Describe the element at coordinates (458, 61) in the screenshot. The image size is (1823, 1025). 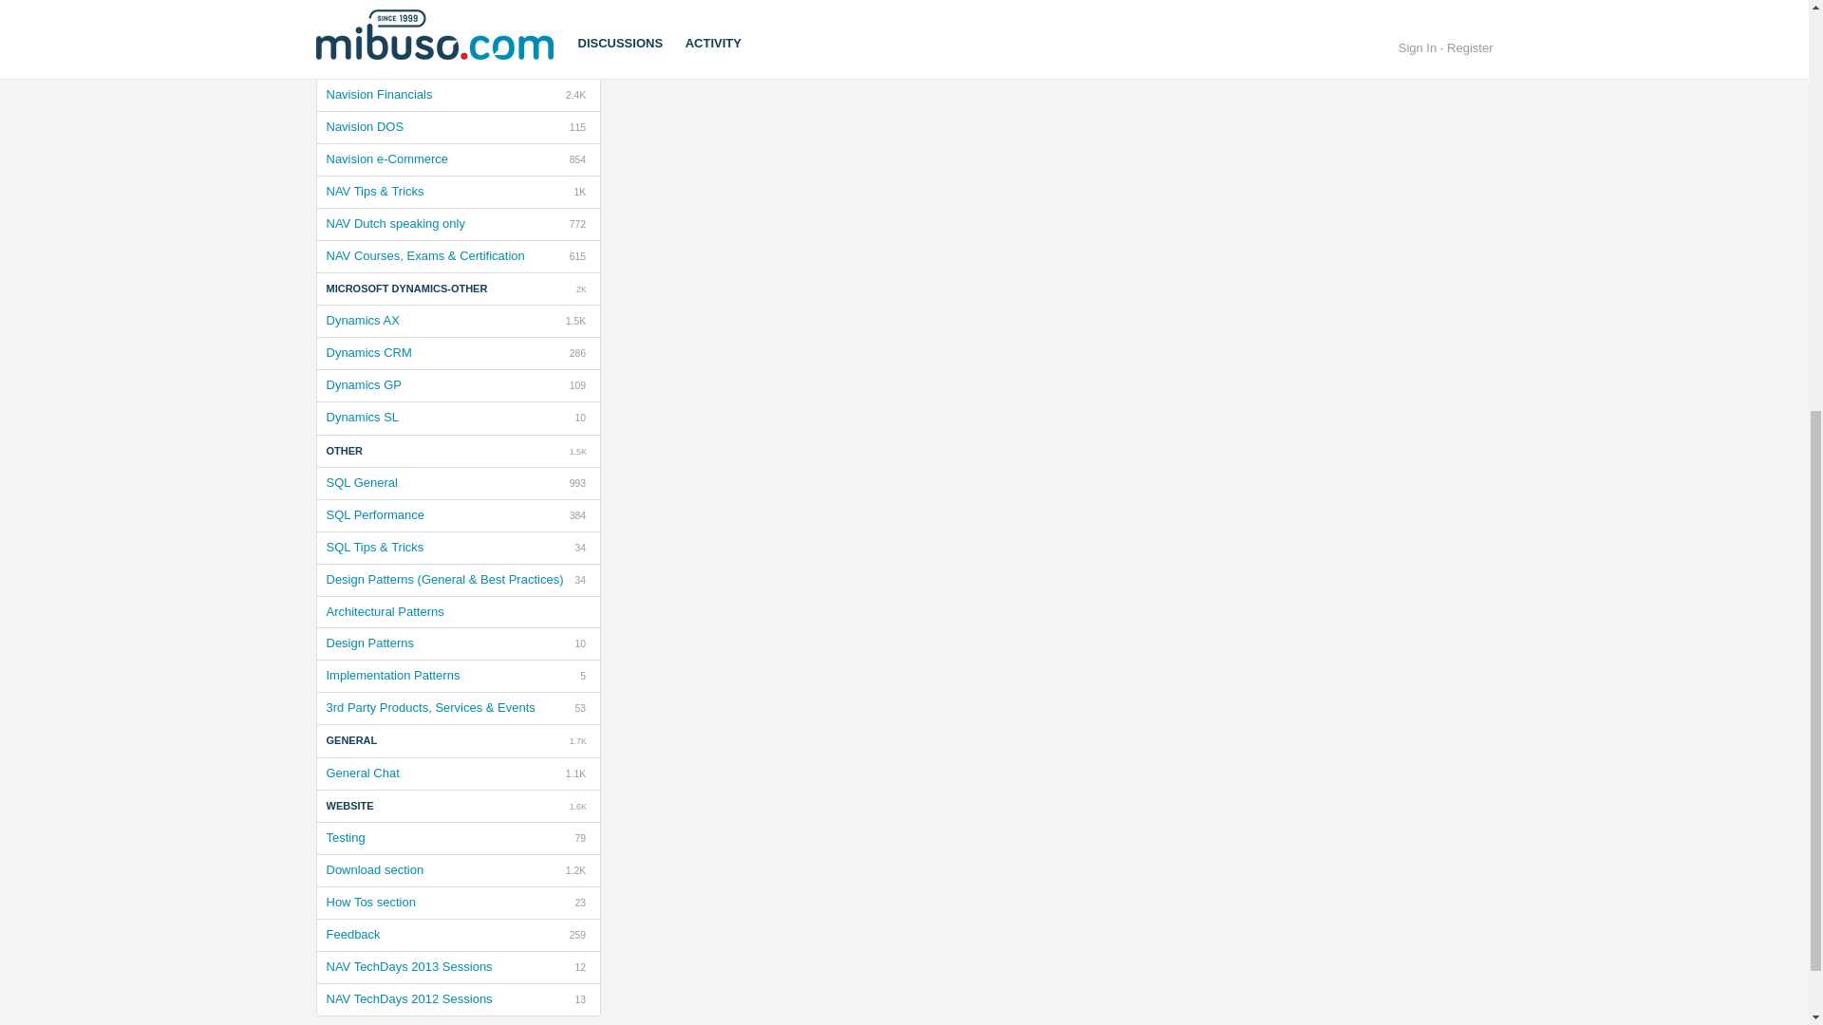
I see `615 discussions` at that location.